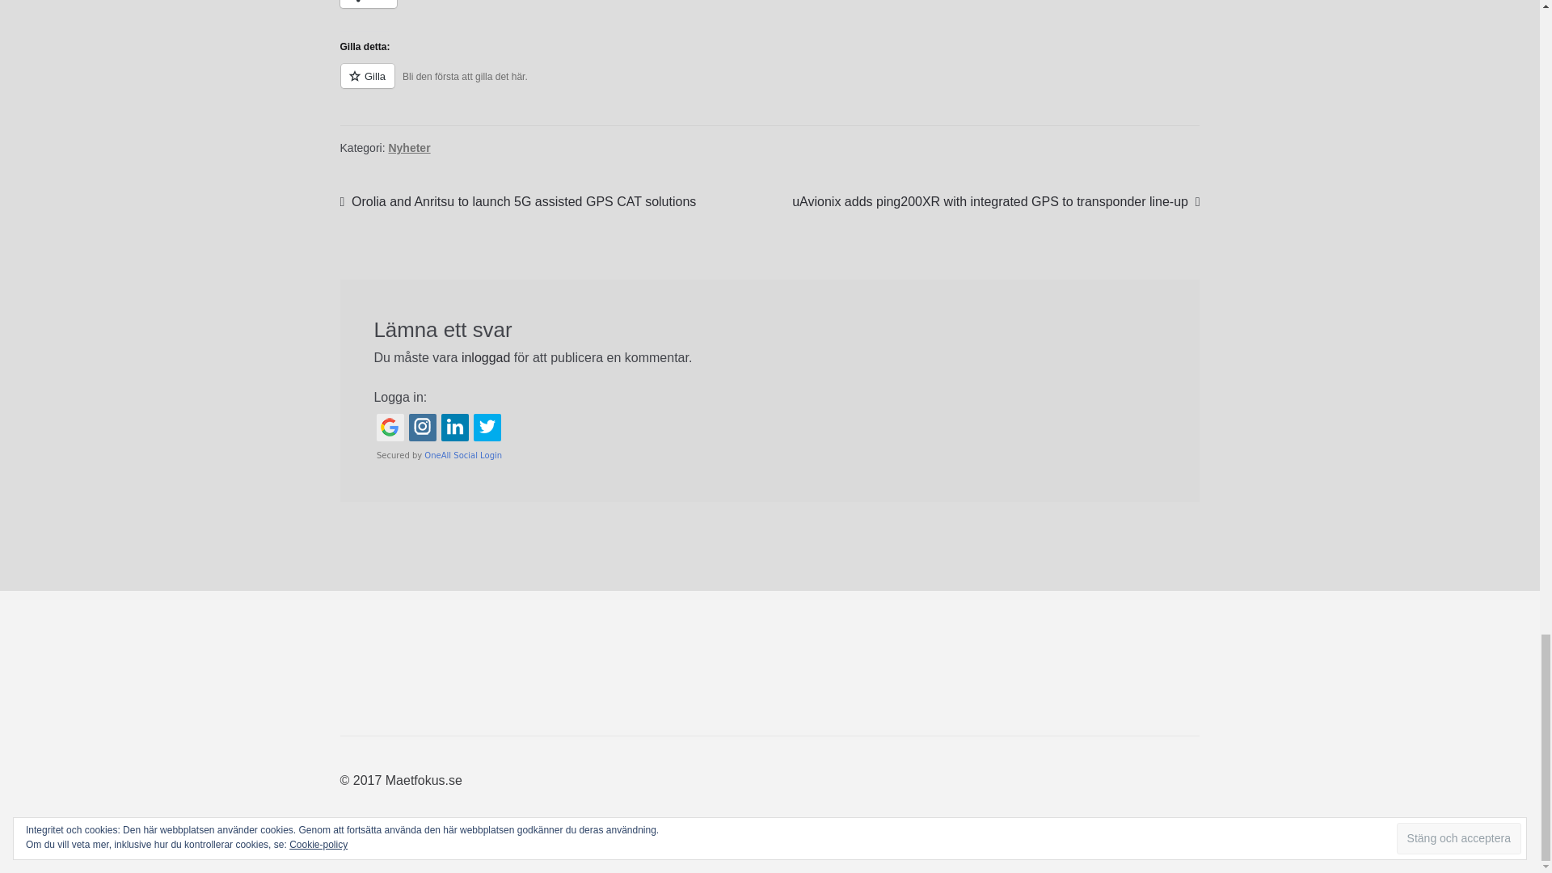 The image size is (1552, 873). What do you see at coordinates (770, 84) in the screenshot?
I see `Gilla eller reblogga` at bounding box center [770, 84].